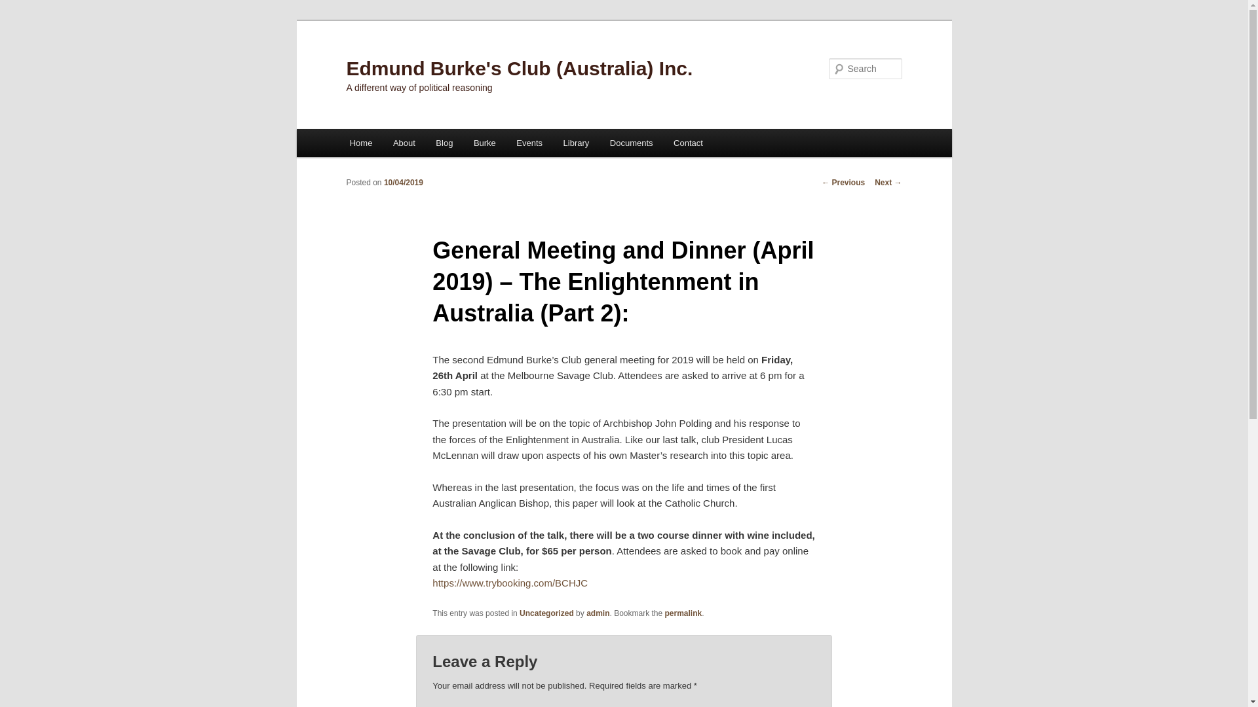 This screenshot has height=707, width=1258. Describe the element at coordinates (414, 145) in the screenshot. I see `Skip to secondary content` at that location.